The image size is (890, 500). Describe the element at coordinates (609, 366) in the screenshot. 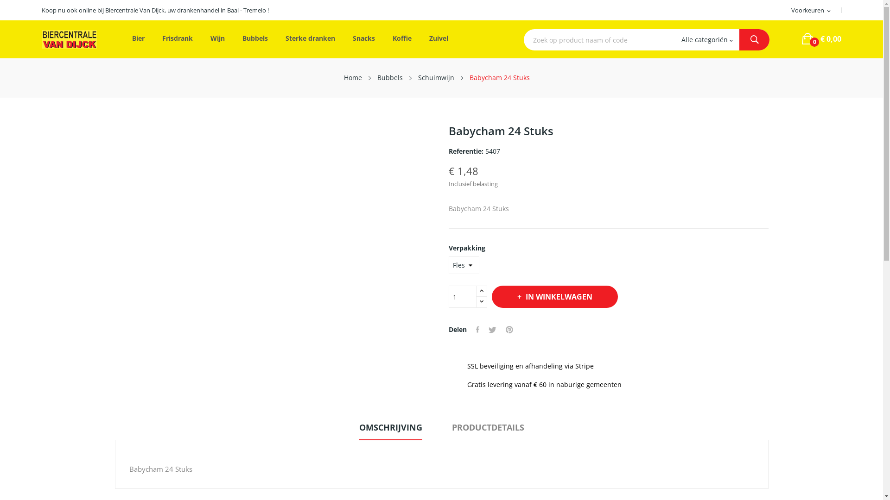

I see `  SSL beveiliging en afhandeling via Stripe` at that location.